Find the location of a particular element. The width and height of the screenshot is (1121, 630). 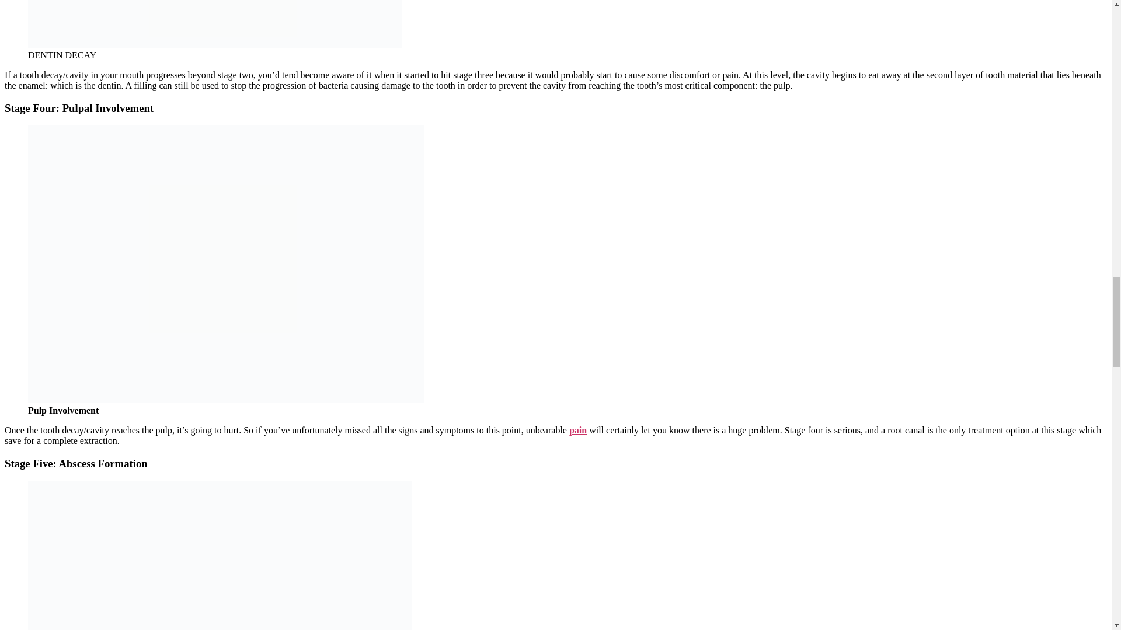

pain is located at coordinates (578, 430).